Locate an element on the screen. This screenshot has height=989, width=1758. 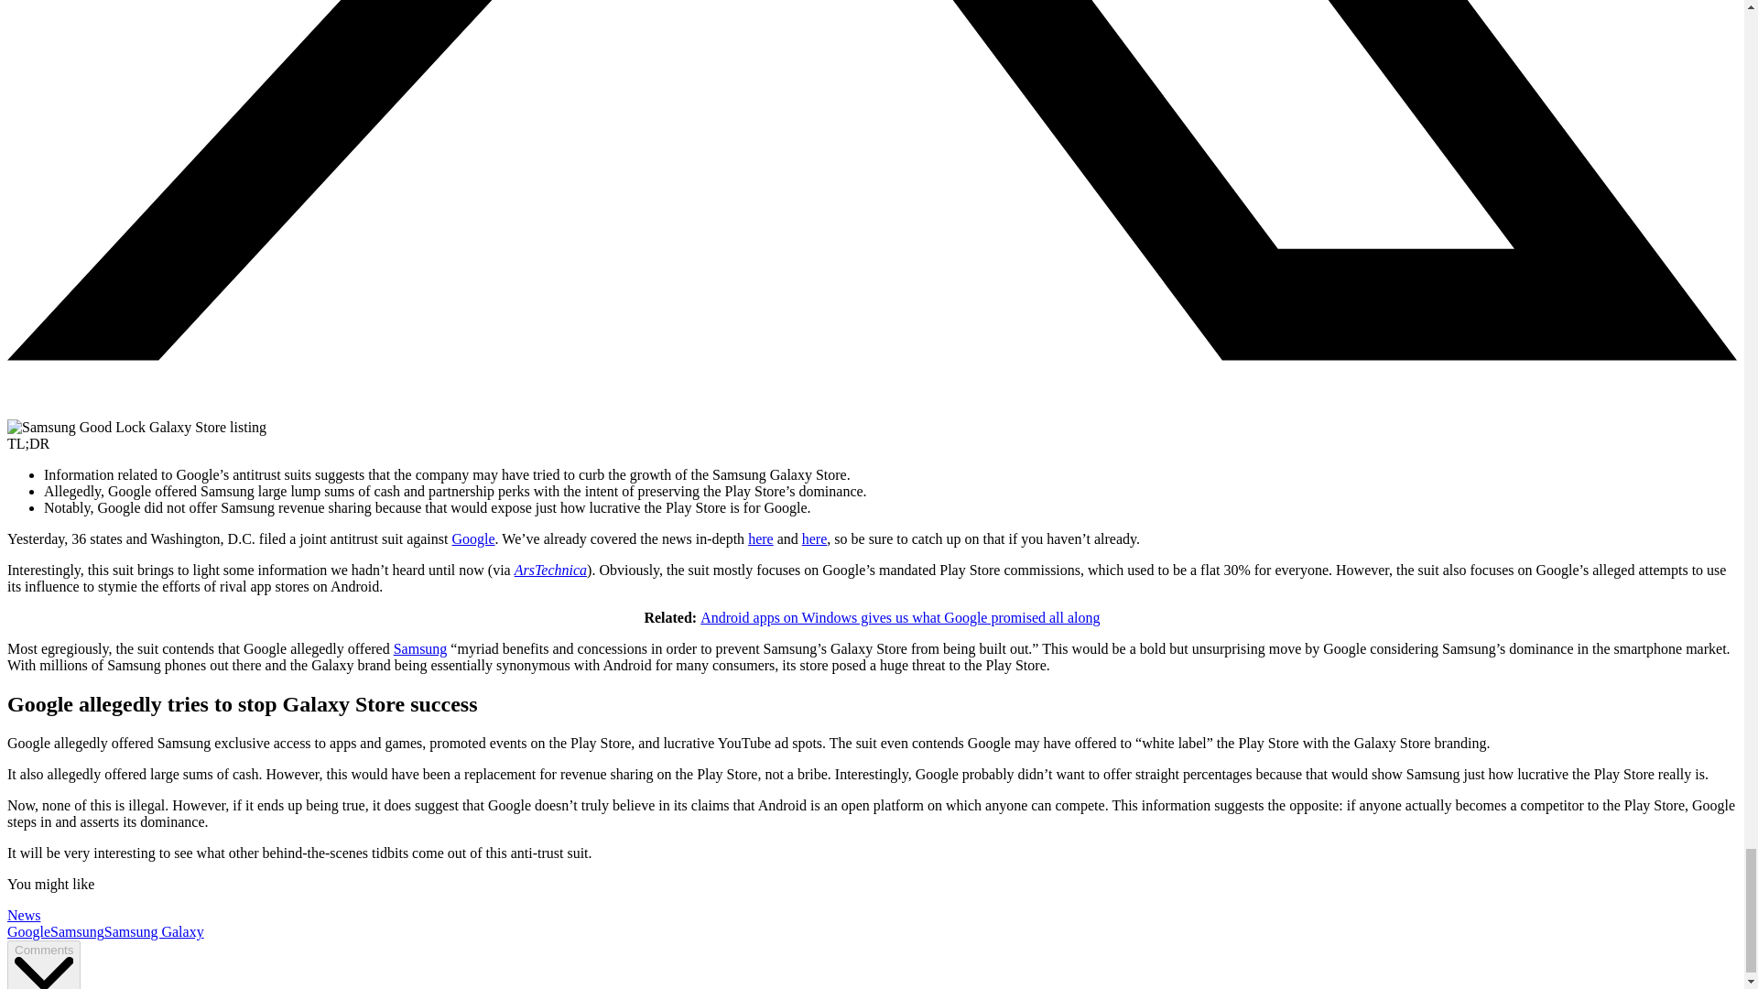
ArsTechnica is located at coordinates (551, 570).